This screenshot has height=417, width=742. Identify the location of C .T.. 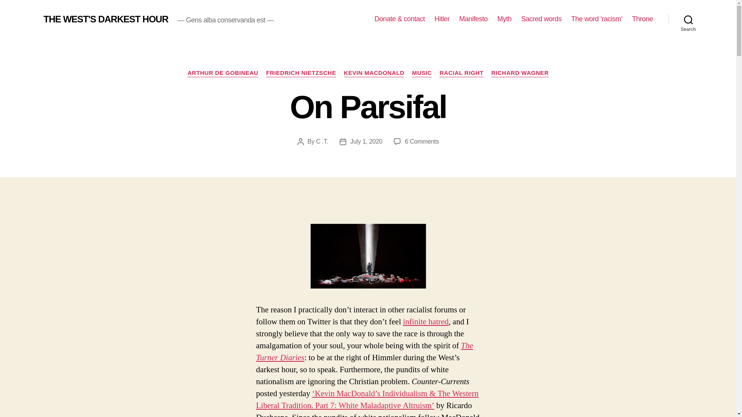
(421, 141).